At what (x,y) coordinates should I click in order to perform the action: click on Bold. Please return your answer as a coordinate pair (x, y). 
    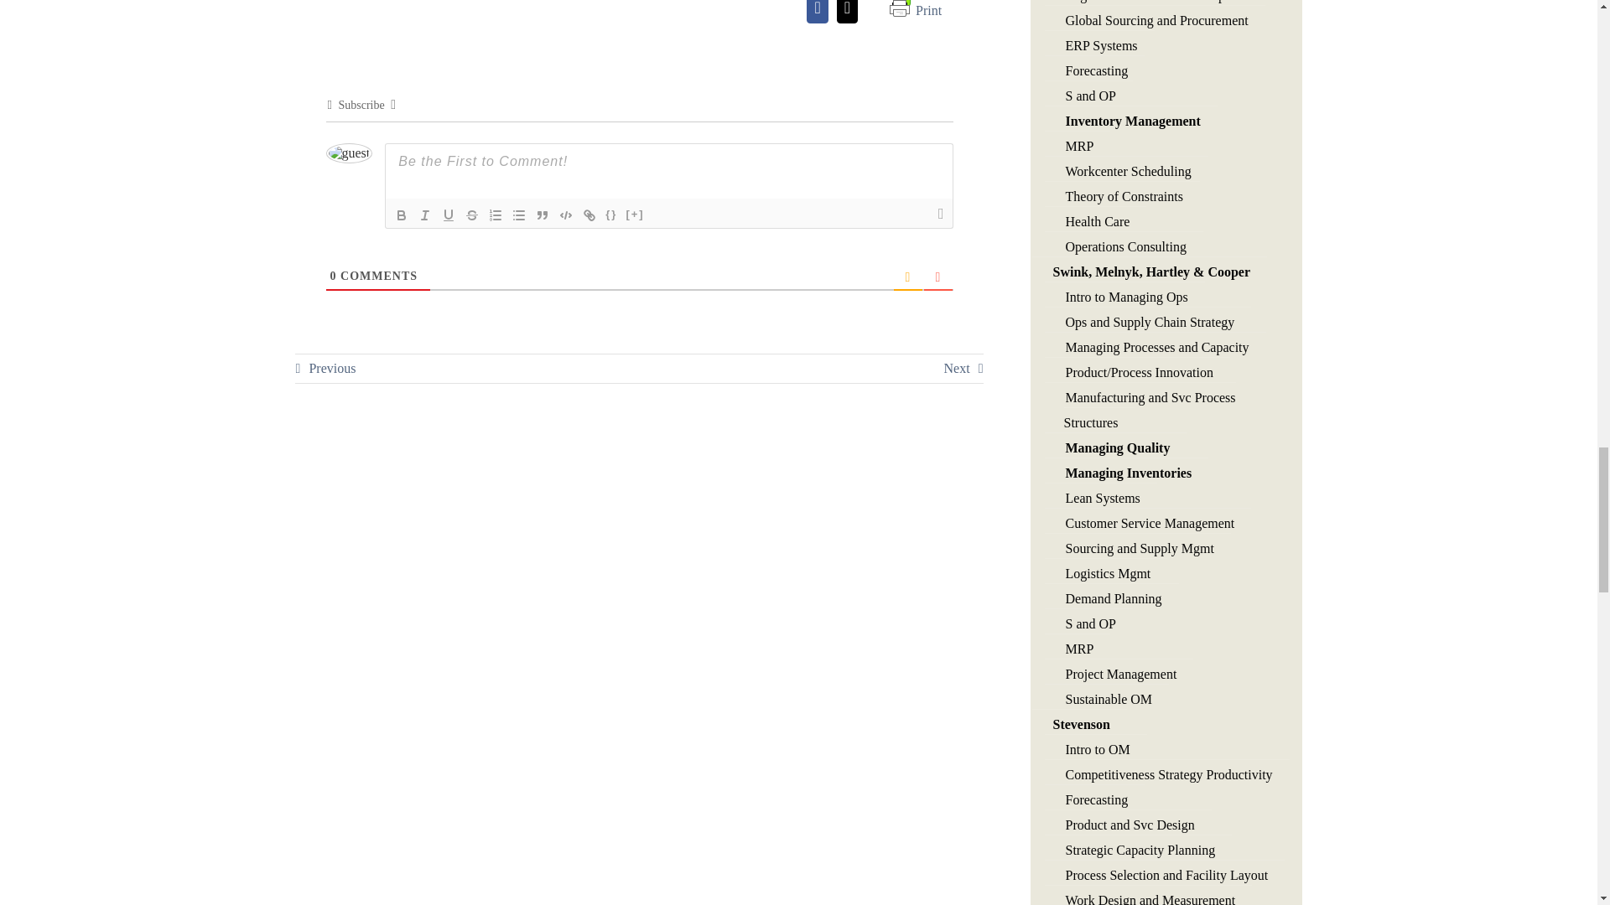
    Looking at the image, I should click on (401, 215).